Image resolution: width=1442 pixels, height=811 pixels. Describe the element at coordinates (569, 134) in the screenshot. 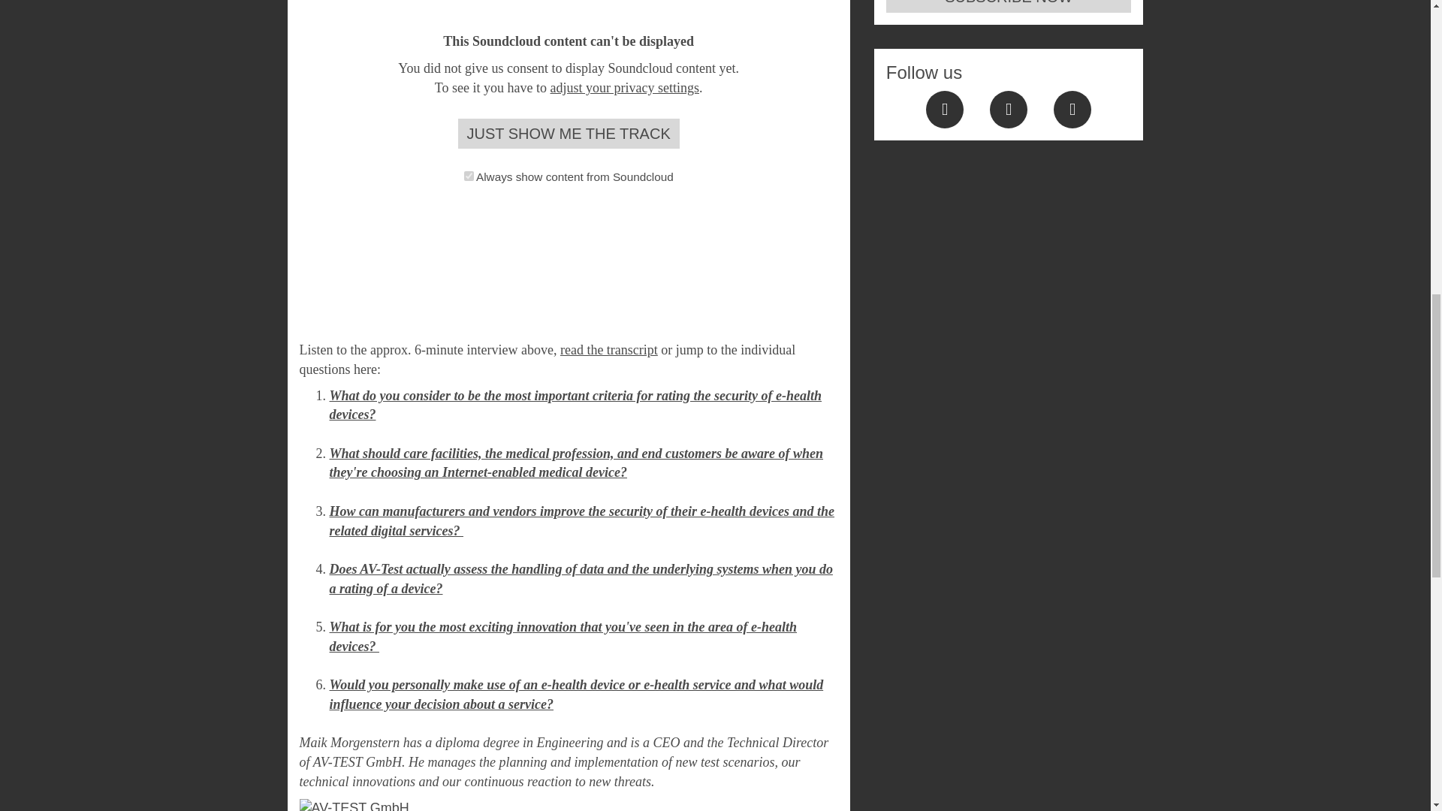

I see `JUST SHOW ME THE TRACK` at that location.